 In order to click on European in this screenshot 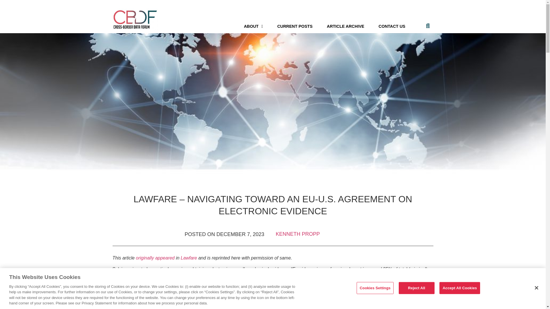, I will do `click(158, 276)`.